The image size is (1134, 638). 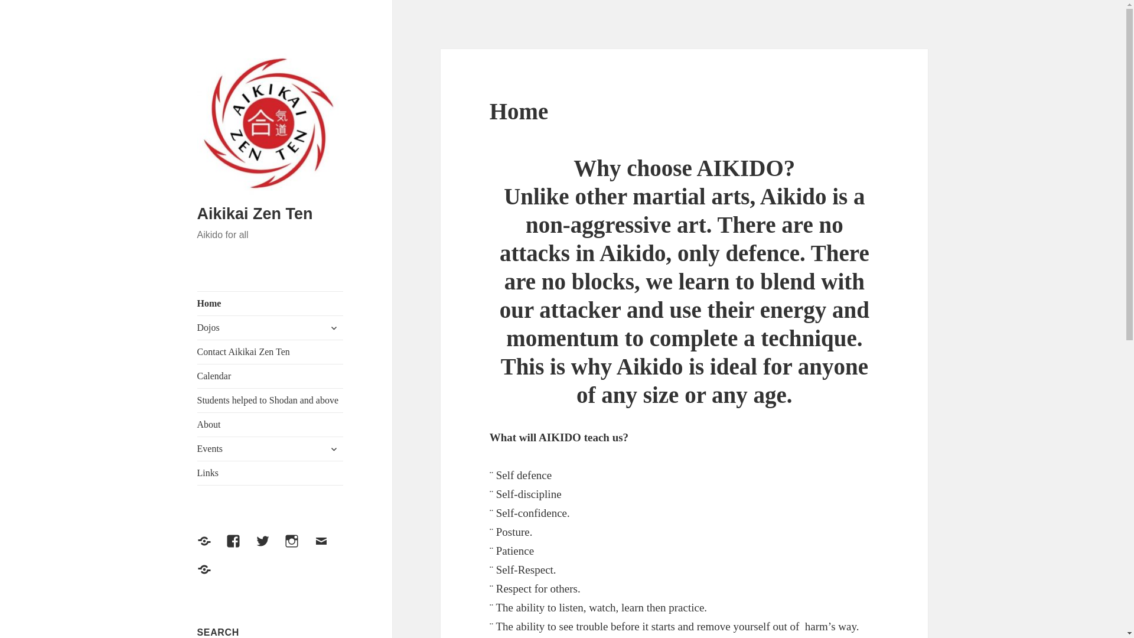 I want to click on Students helped to Shodan and above, so click(x=271, y=400).